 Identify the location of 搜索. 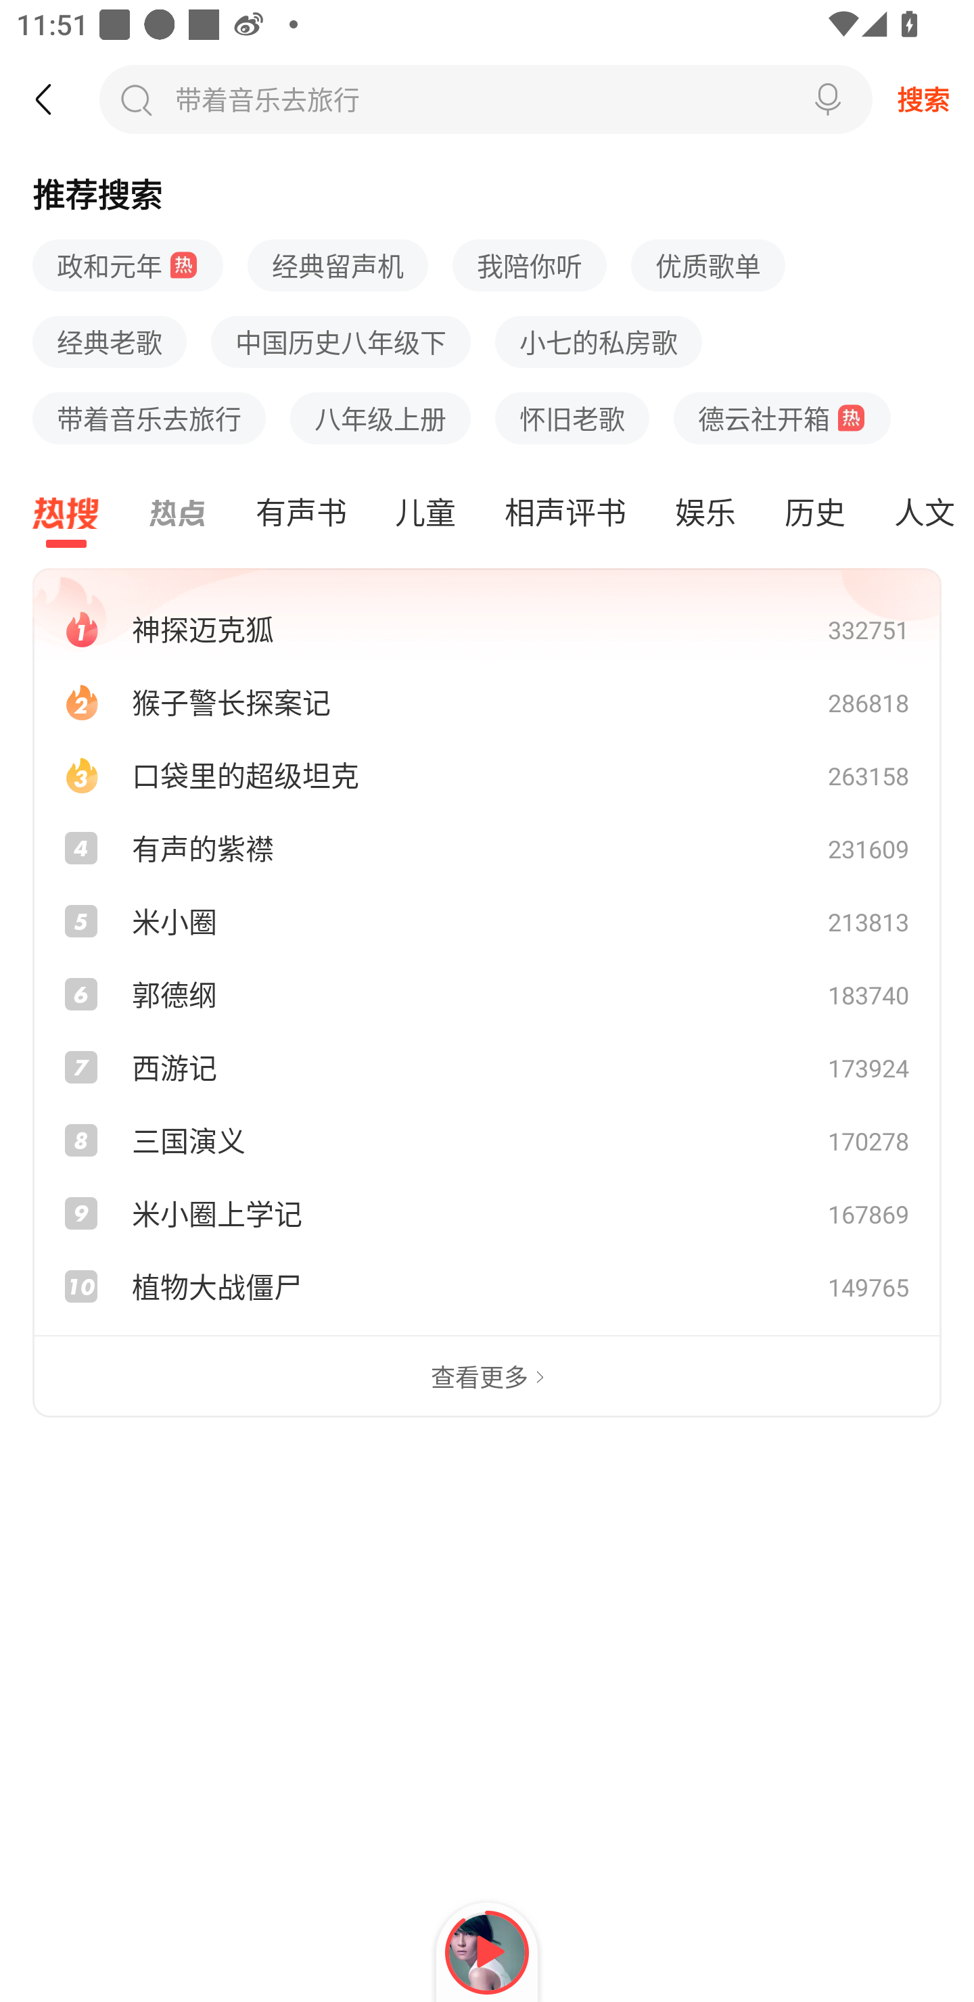
(923, 99).